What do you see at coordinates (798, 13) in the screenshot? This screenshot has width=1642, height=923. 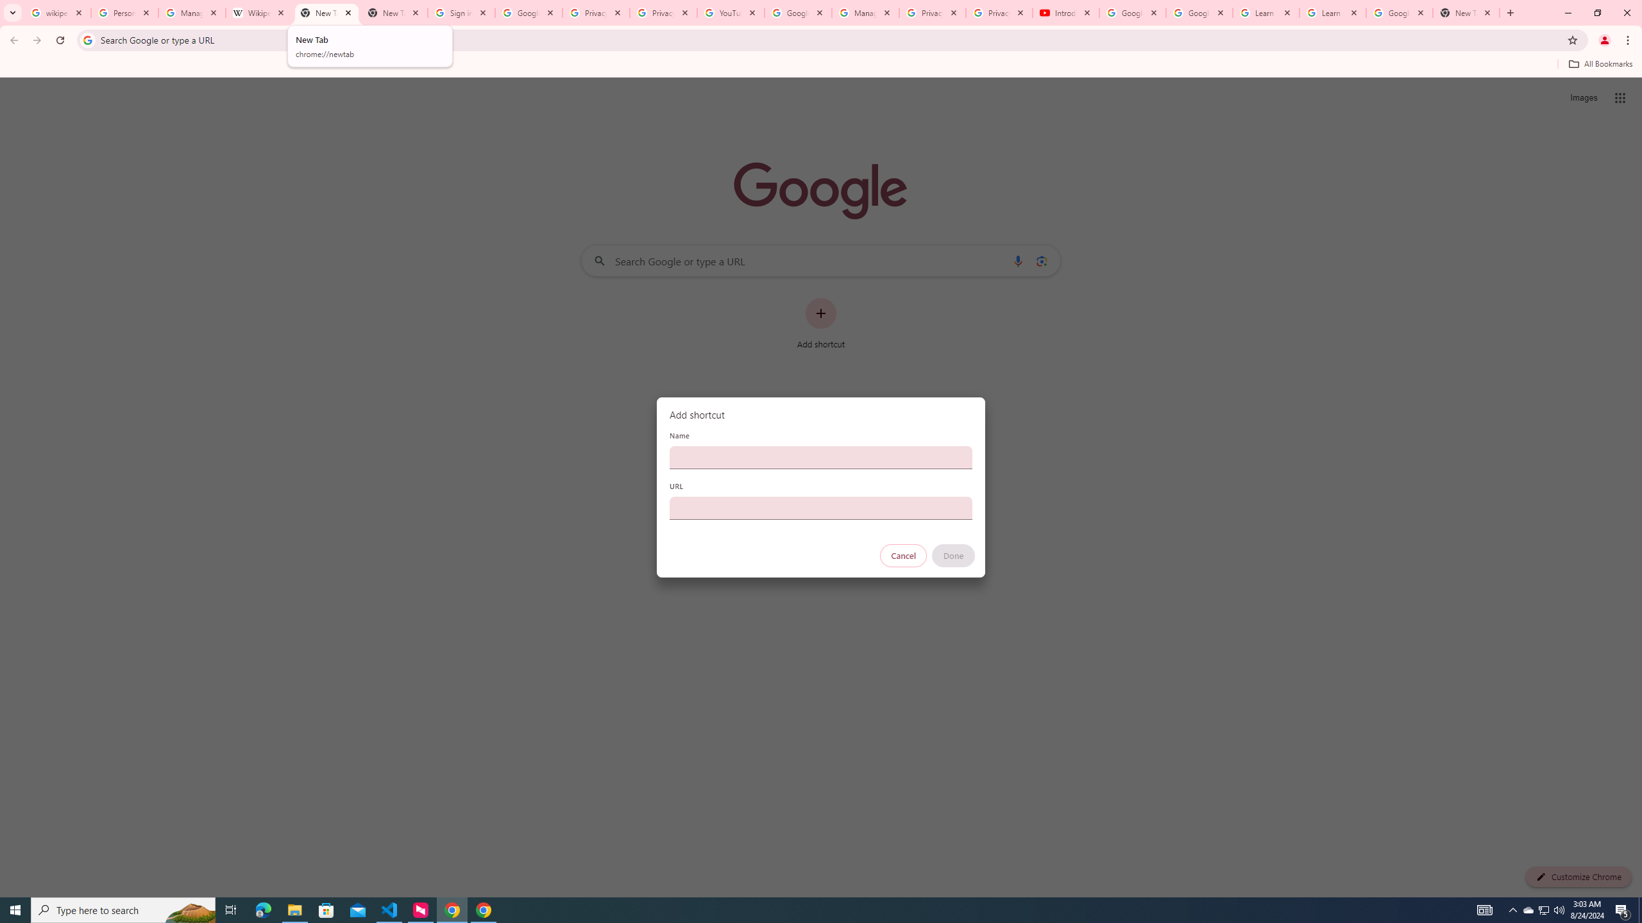 I see `Google Account Help` at bounding box center [798, 13].